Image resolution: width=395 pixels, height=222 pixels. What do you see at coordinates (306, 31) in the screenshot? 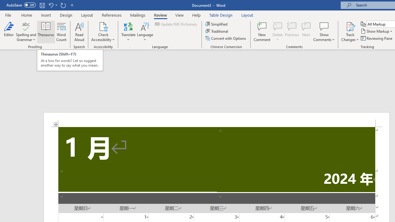
I see `Next` at bounding box center [306, 31].